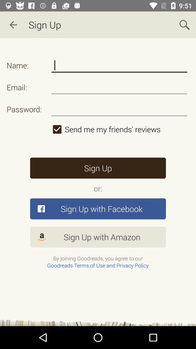 The width and height of the screenshot is (196, 349). I want to click on select the item next to name: item, so click(119, 65).